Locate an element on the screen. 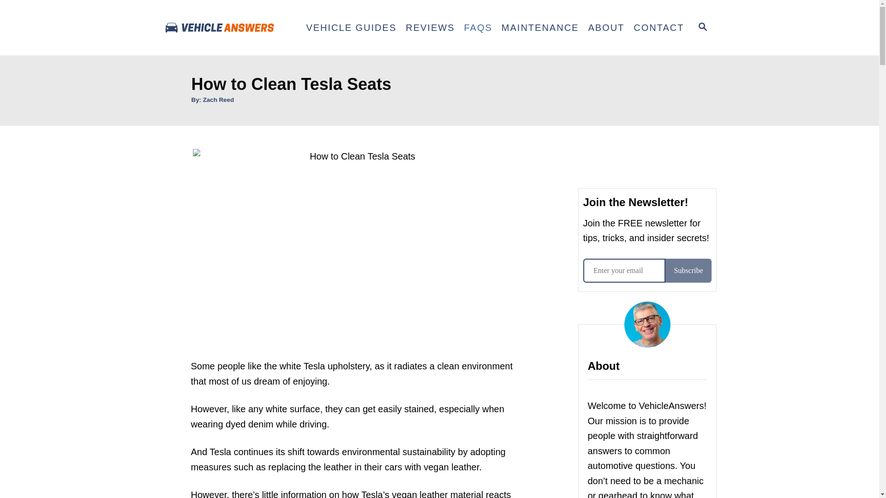 Image resolution: width=886 pixels, height=498 pixels. VEHICLE GUIDES is located at coordinates (351, 28).